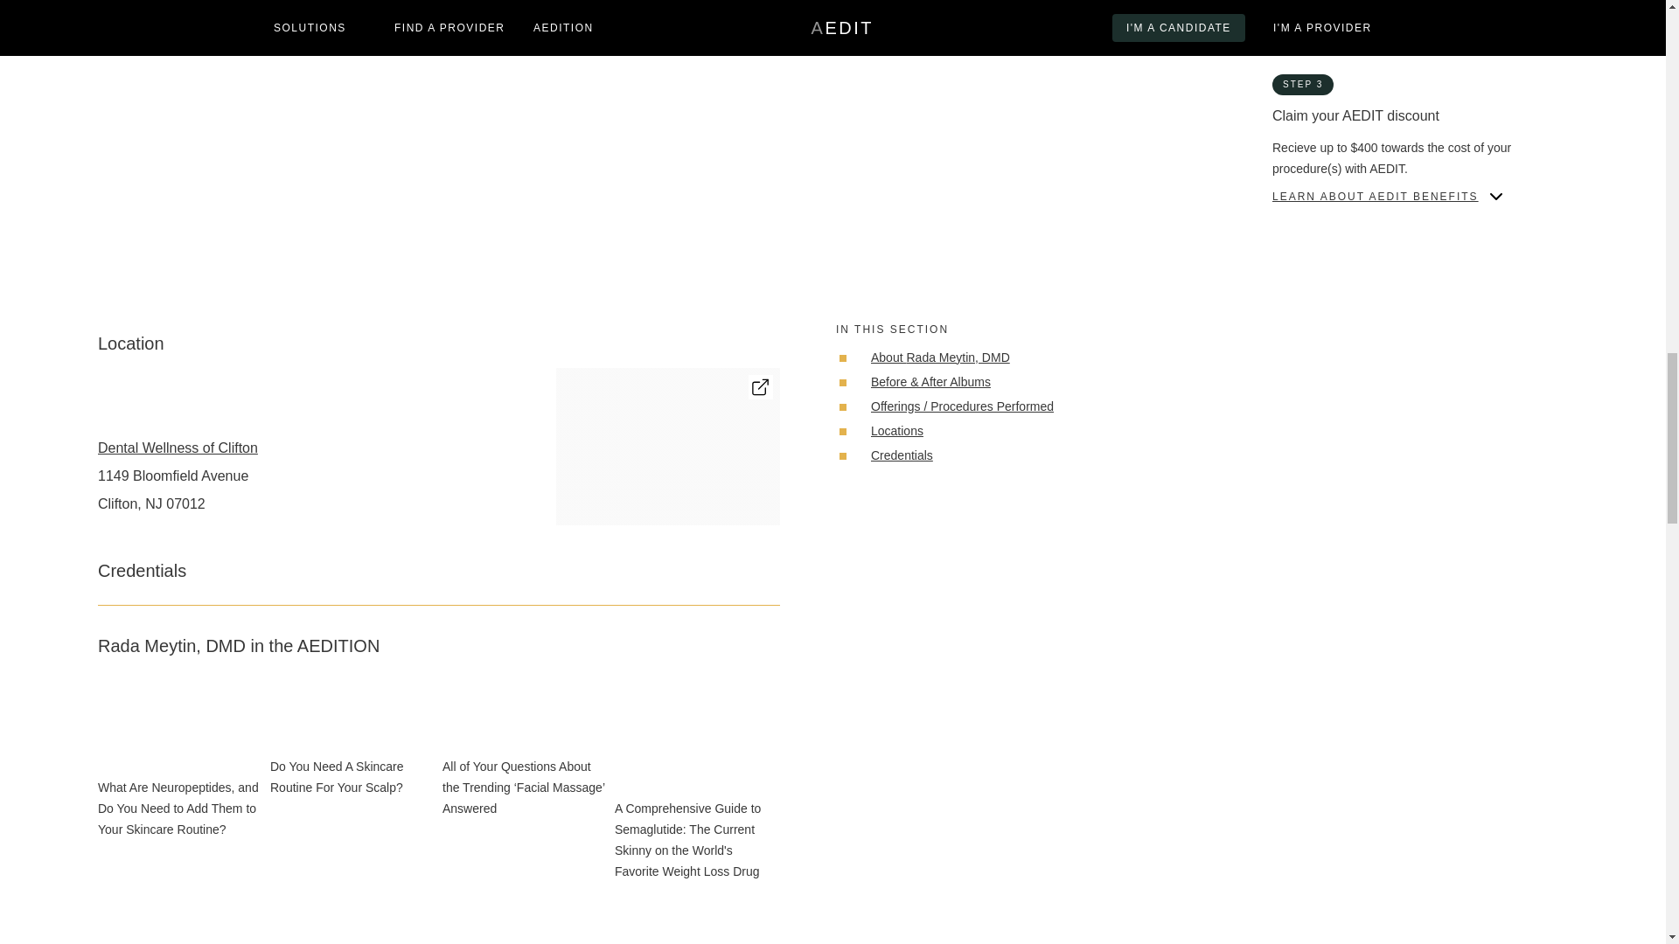 Image resolution: width=1679 pixels, height=944 pixels. I want to click on READ OUR TERMS AND CANCELLATION POLICY., so click(1406, 259).